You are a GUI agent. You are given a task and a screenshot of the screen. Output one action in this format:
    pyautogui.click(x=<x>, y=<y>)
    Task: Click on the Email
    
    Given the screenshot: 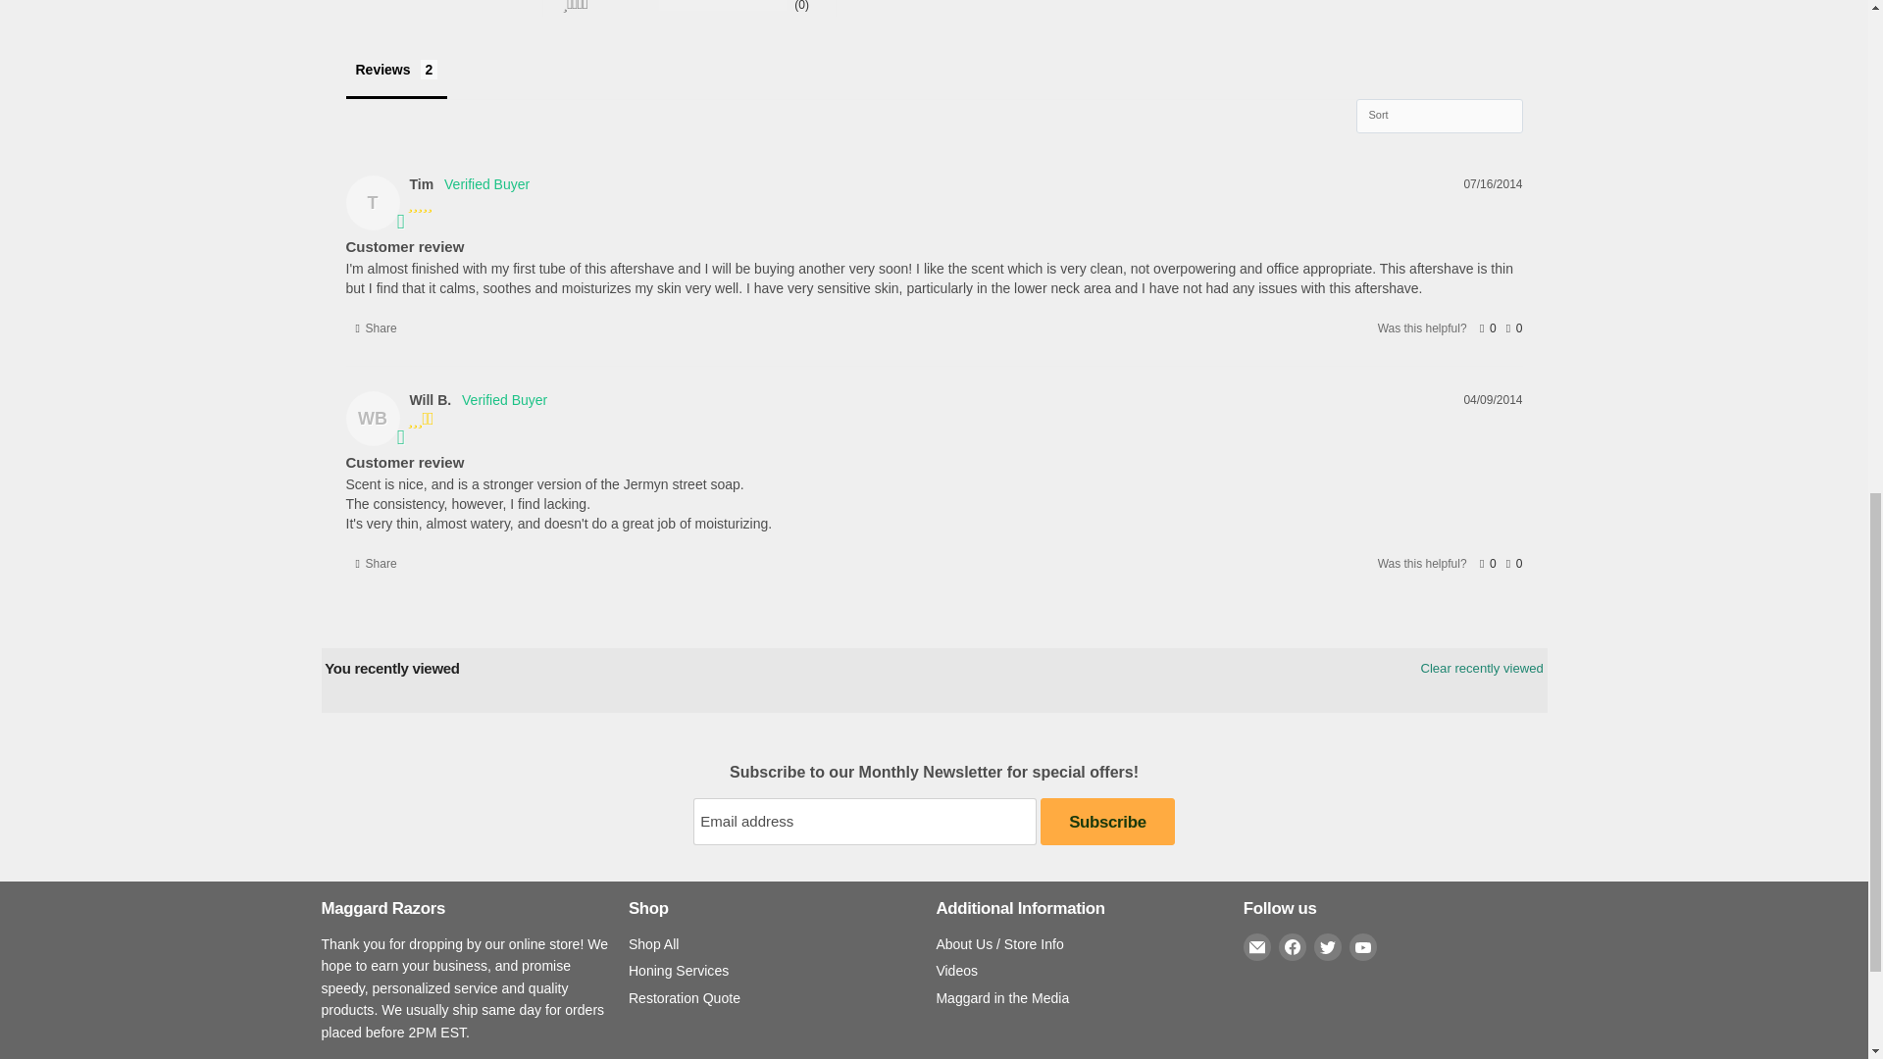 What is the action you would take?
    pyautogui.click(x=1257, y=946)
    